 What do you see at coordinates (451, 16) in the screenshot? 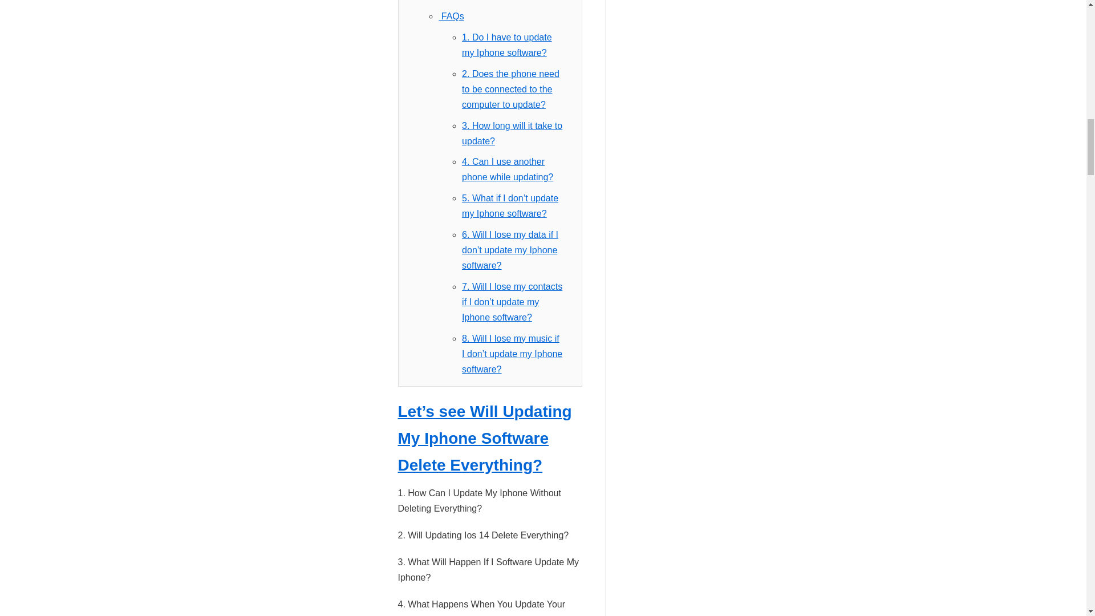
I see ` FAQs` at bounding box center [451, 16].